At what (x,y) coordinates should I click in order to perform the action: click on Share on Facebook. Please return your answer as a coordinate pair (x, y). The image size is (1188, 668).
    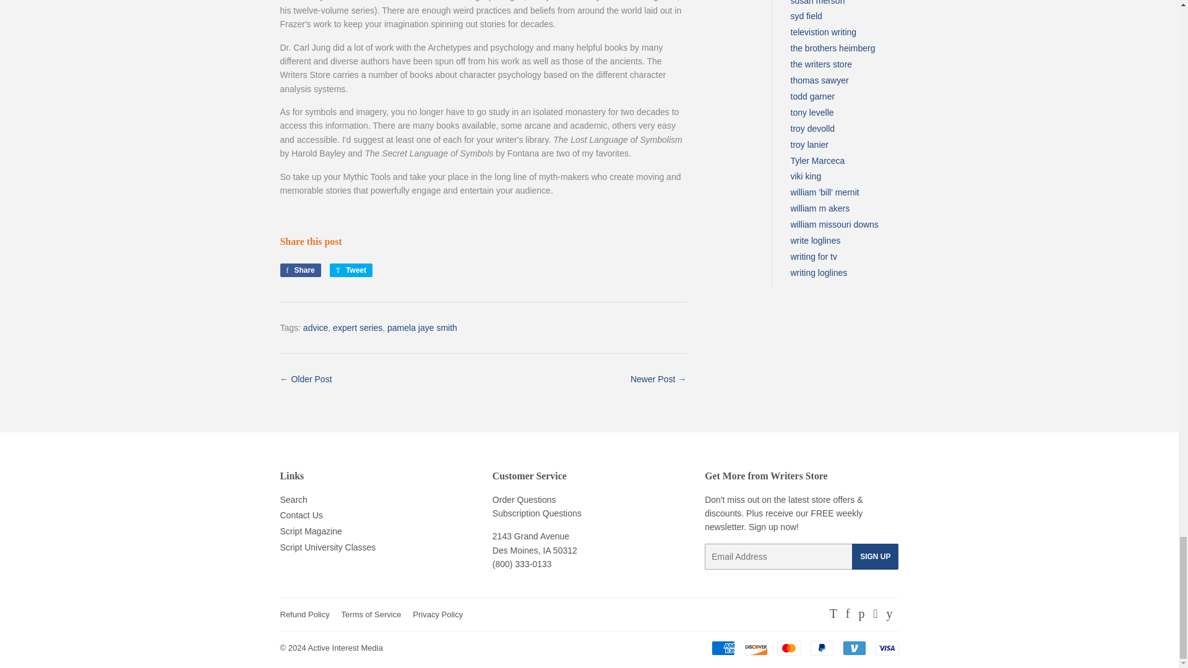
    Looking at the image, I should click on (299, 270).